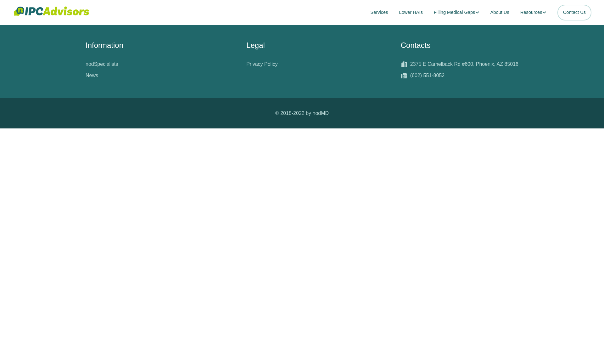 This screenshot has width=604, height=340. I want to click on Filling Medical Gaps, so click(456, 13).